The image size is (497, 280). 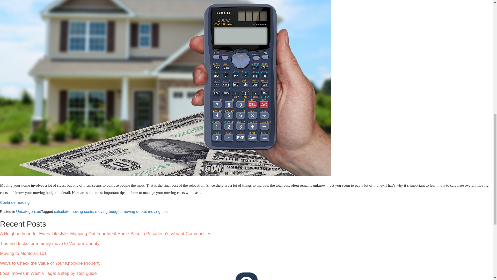 What do you see at coordinates (28, 211) in the screenshot?
I see `Uncategorized` at bounding box center [28, 211].